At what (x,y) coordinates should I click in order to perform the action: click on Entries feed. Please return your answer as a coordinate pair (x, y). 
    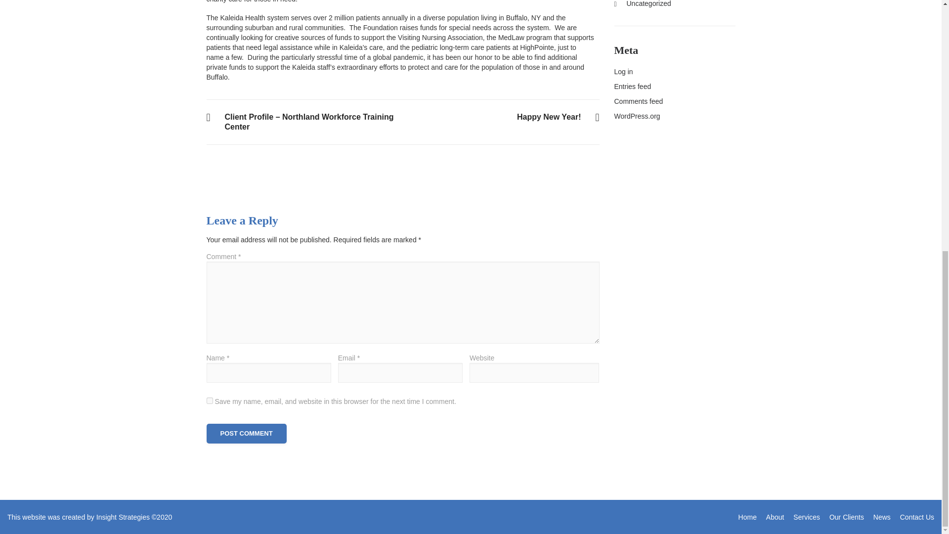
    Looking at the image, I should click on (559, 117).